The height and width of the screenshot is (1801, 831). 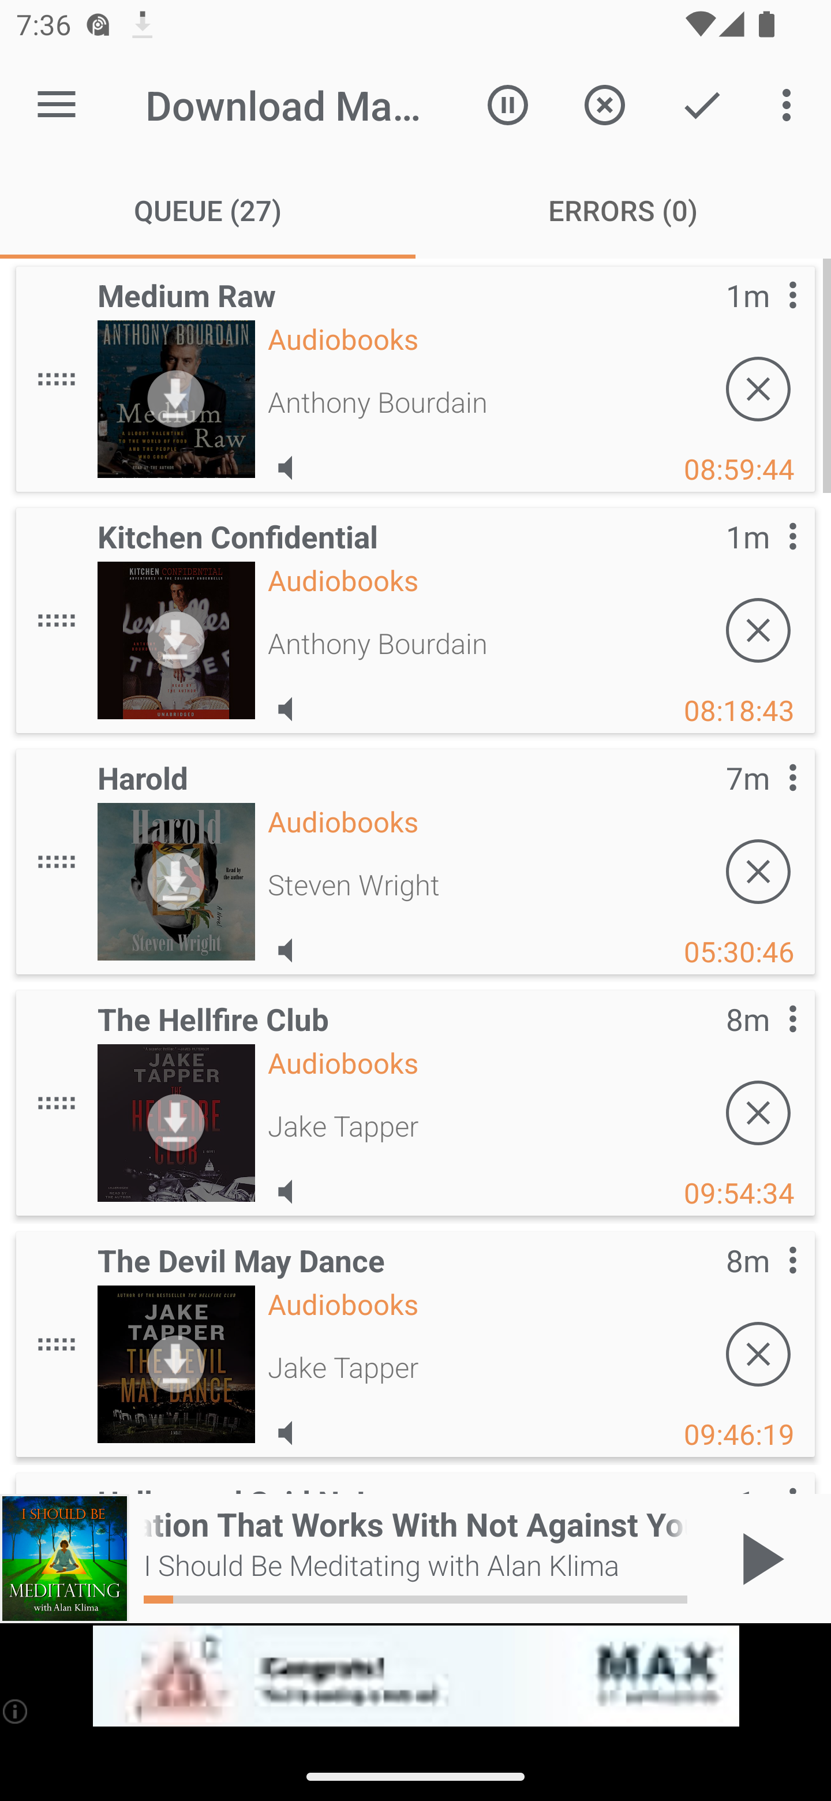 What do you see at coordinates (768, 800) in the screenshot?
I see `Contextual menu` at bounding box center [768, 800].